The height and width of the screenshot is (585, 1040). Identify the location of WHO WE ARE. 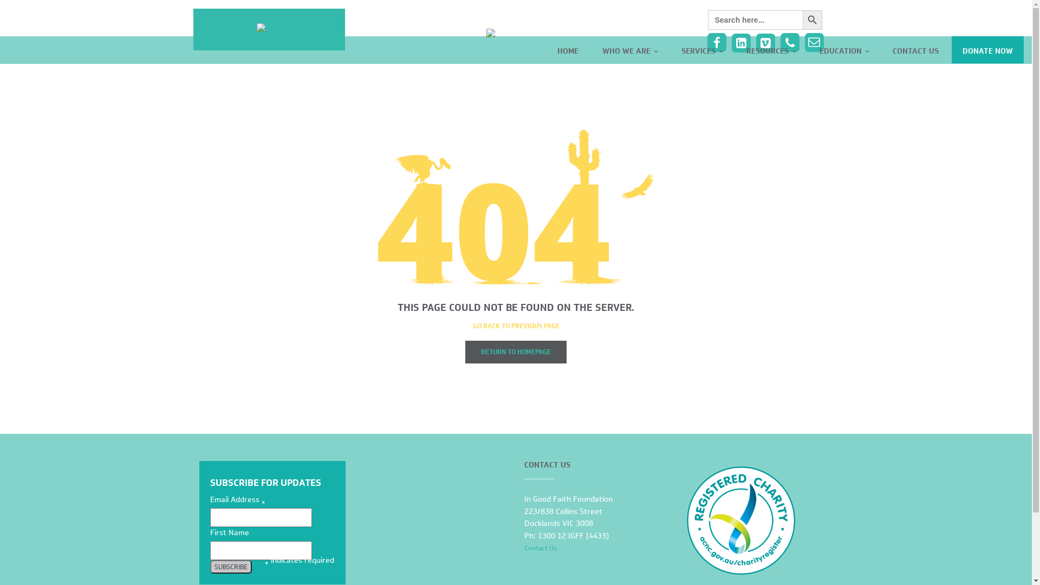
(630, 50).